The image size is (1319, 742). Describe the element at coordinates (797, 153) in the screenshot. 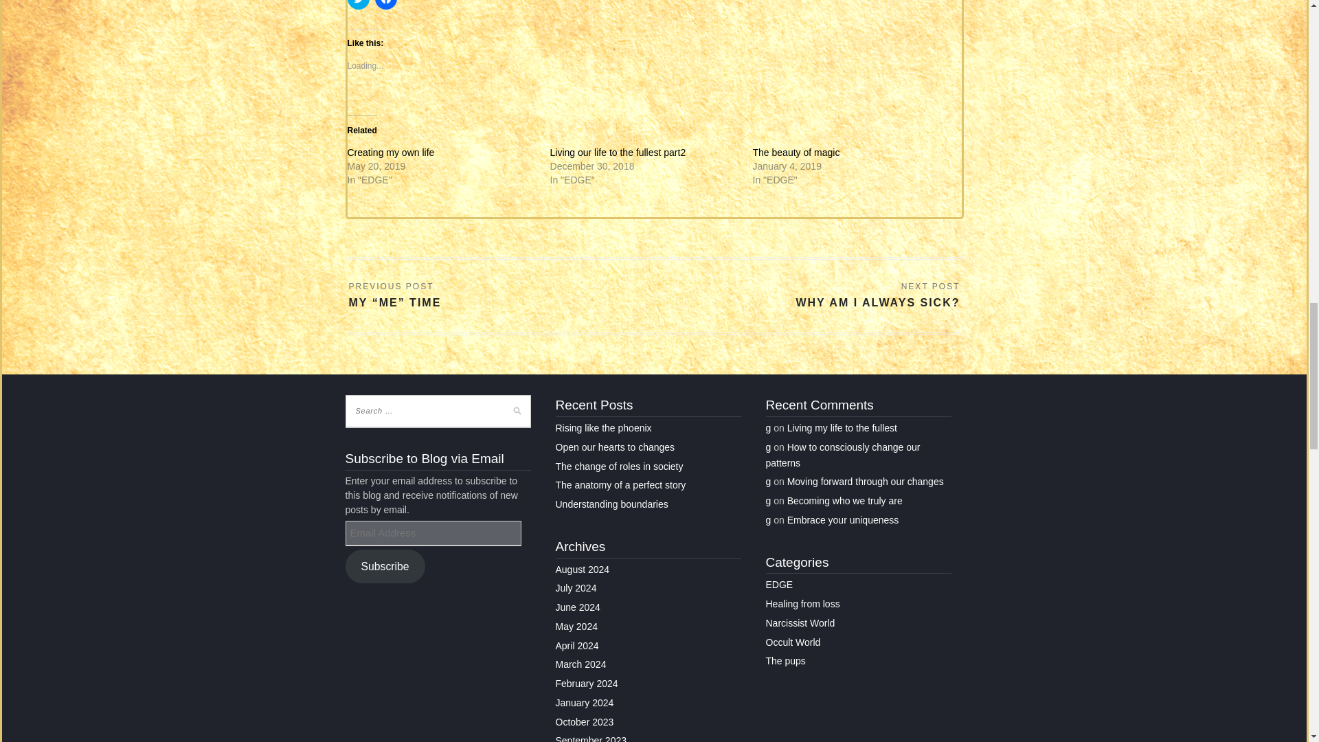

I see `The beauty of magic` at that location.